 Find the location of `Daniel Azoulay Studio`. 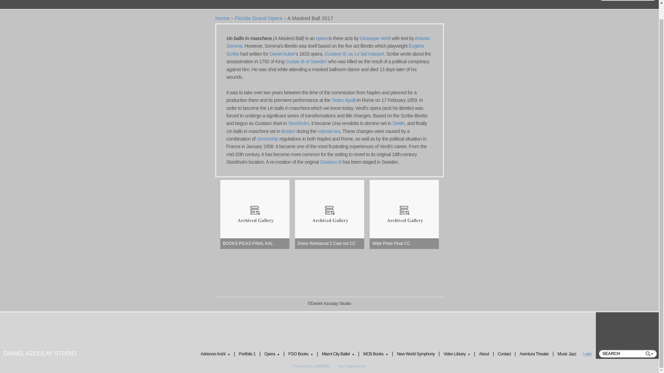

Daniel Azoulay Studio is located at coordinates (40, 353).